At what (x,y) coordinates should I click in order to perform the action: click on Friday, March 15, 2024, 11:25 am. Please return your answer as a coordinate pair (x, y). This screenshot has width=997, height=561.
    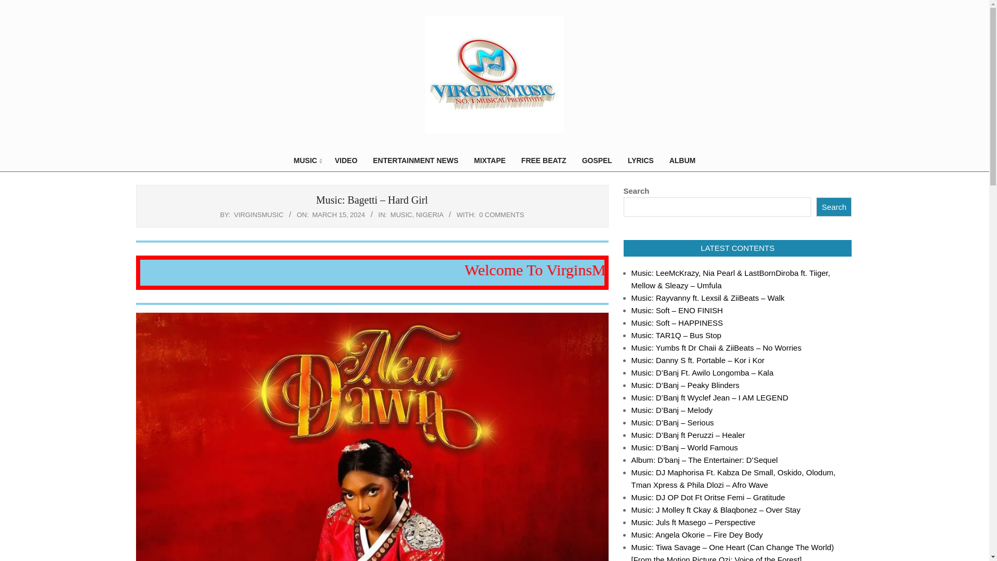
    Looking at the image, I should click on (338, 215).